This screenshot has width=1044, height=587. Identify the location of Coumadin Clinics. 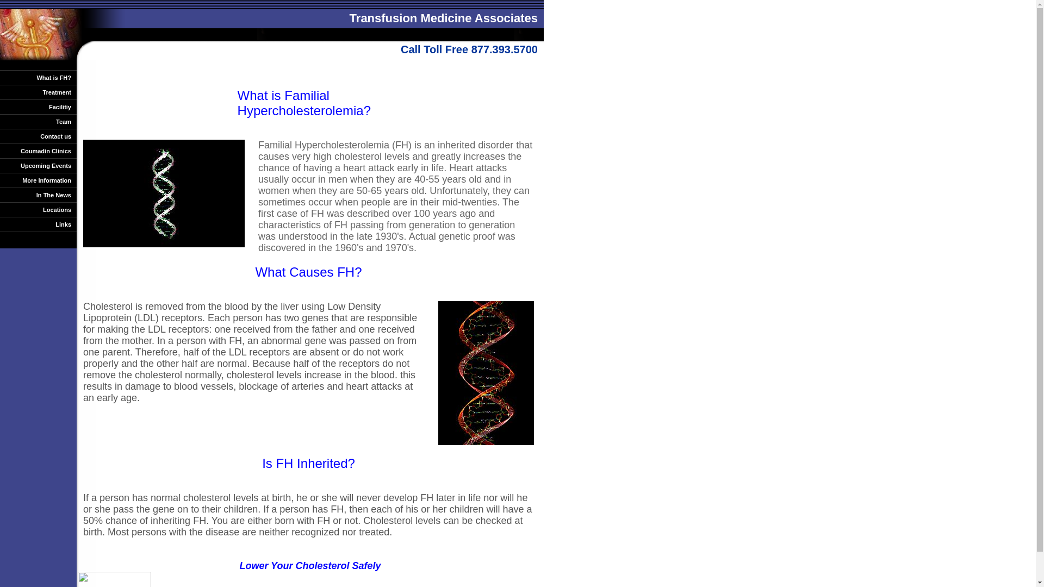
(38, 151).